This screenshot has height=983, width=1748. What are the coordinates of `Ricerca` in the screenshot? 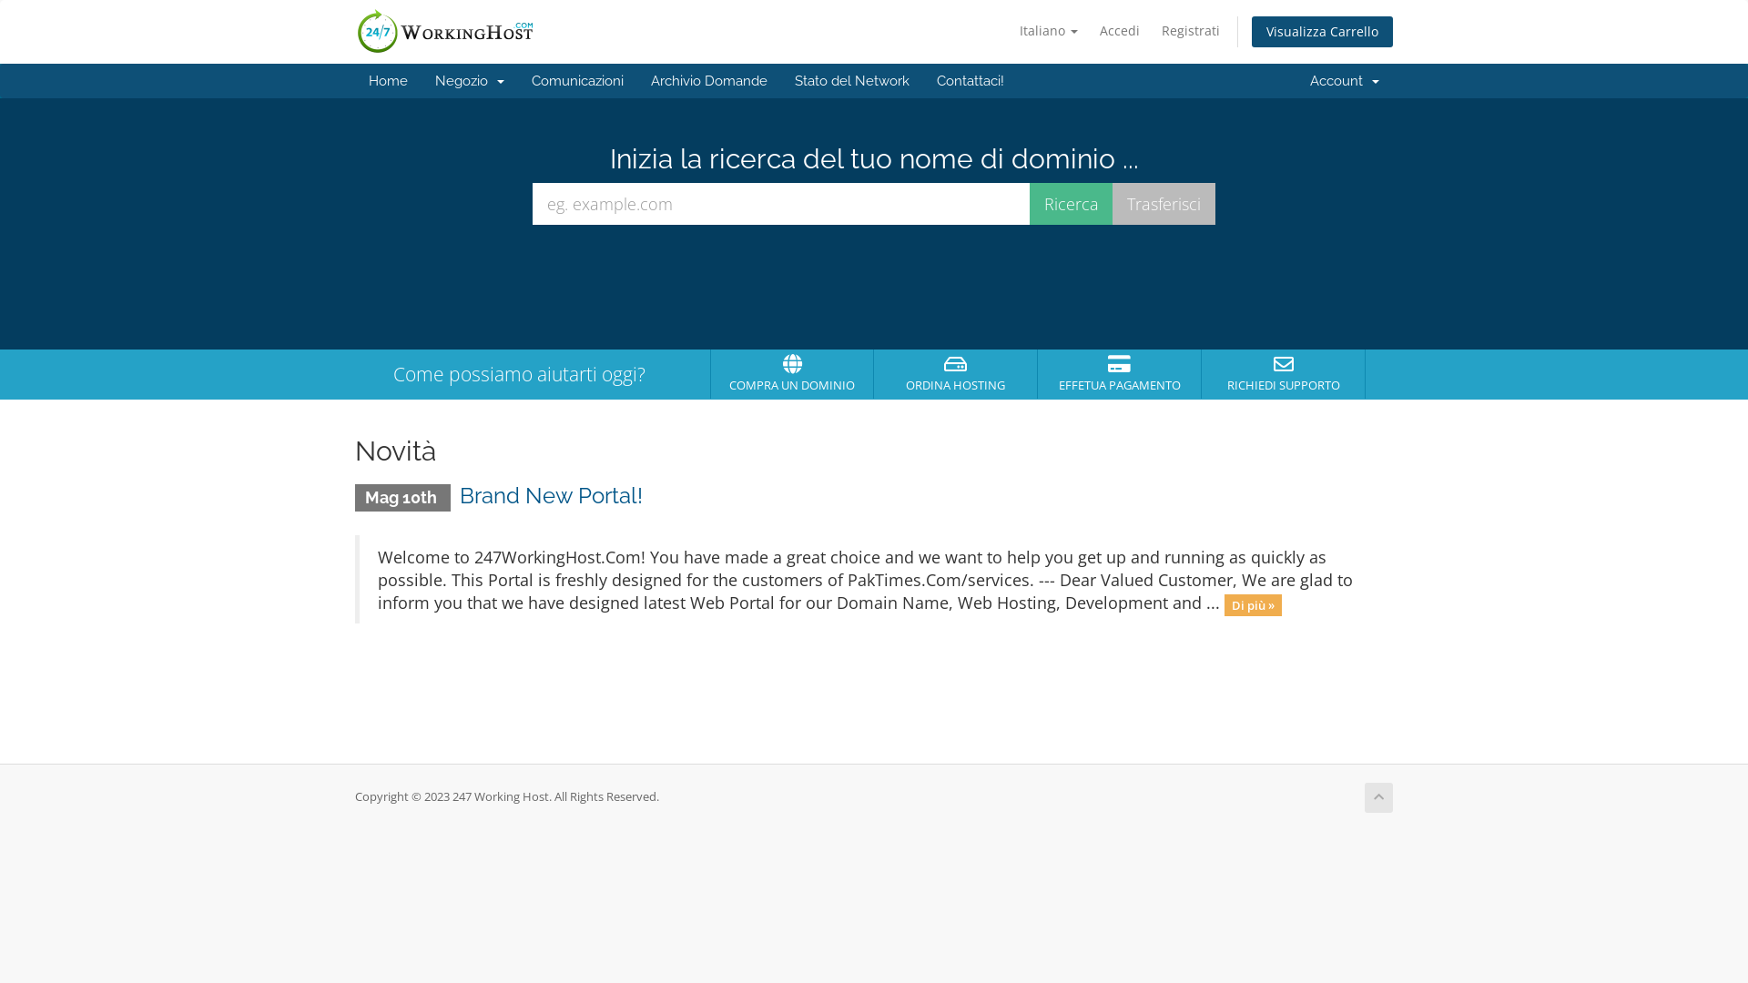 It's located at (1072, 204).